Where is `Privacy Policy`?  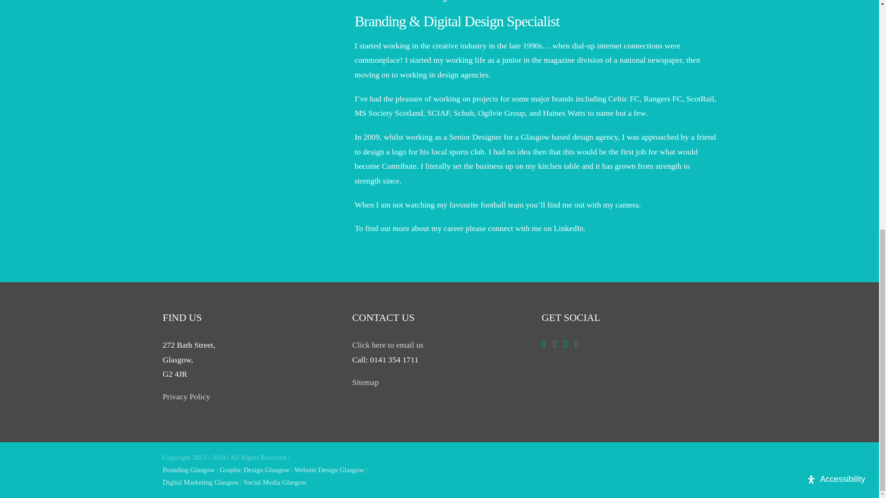 Privacy Policy is located at coordinates (186, 397).